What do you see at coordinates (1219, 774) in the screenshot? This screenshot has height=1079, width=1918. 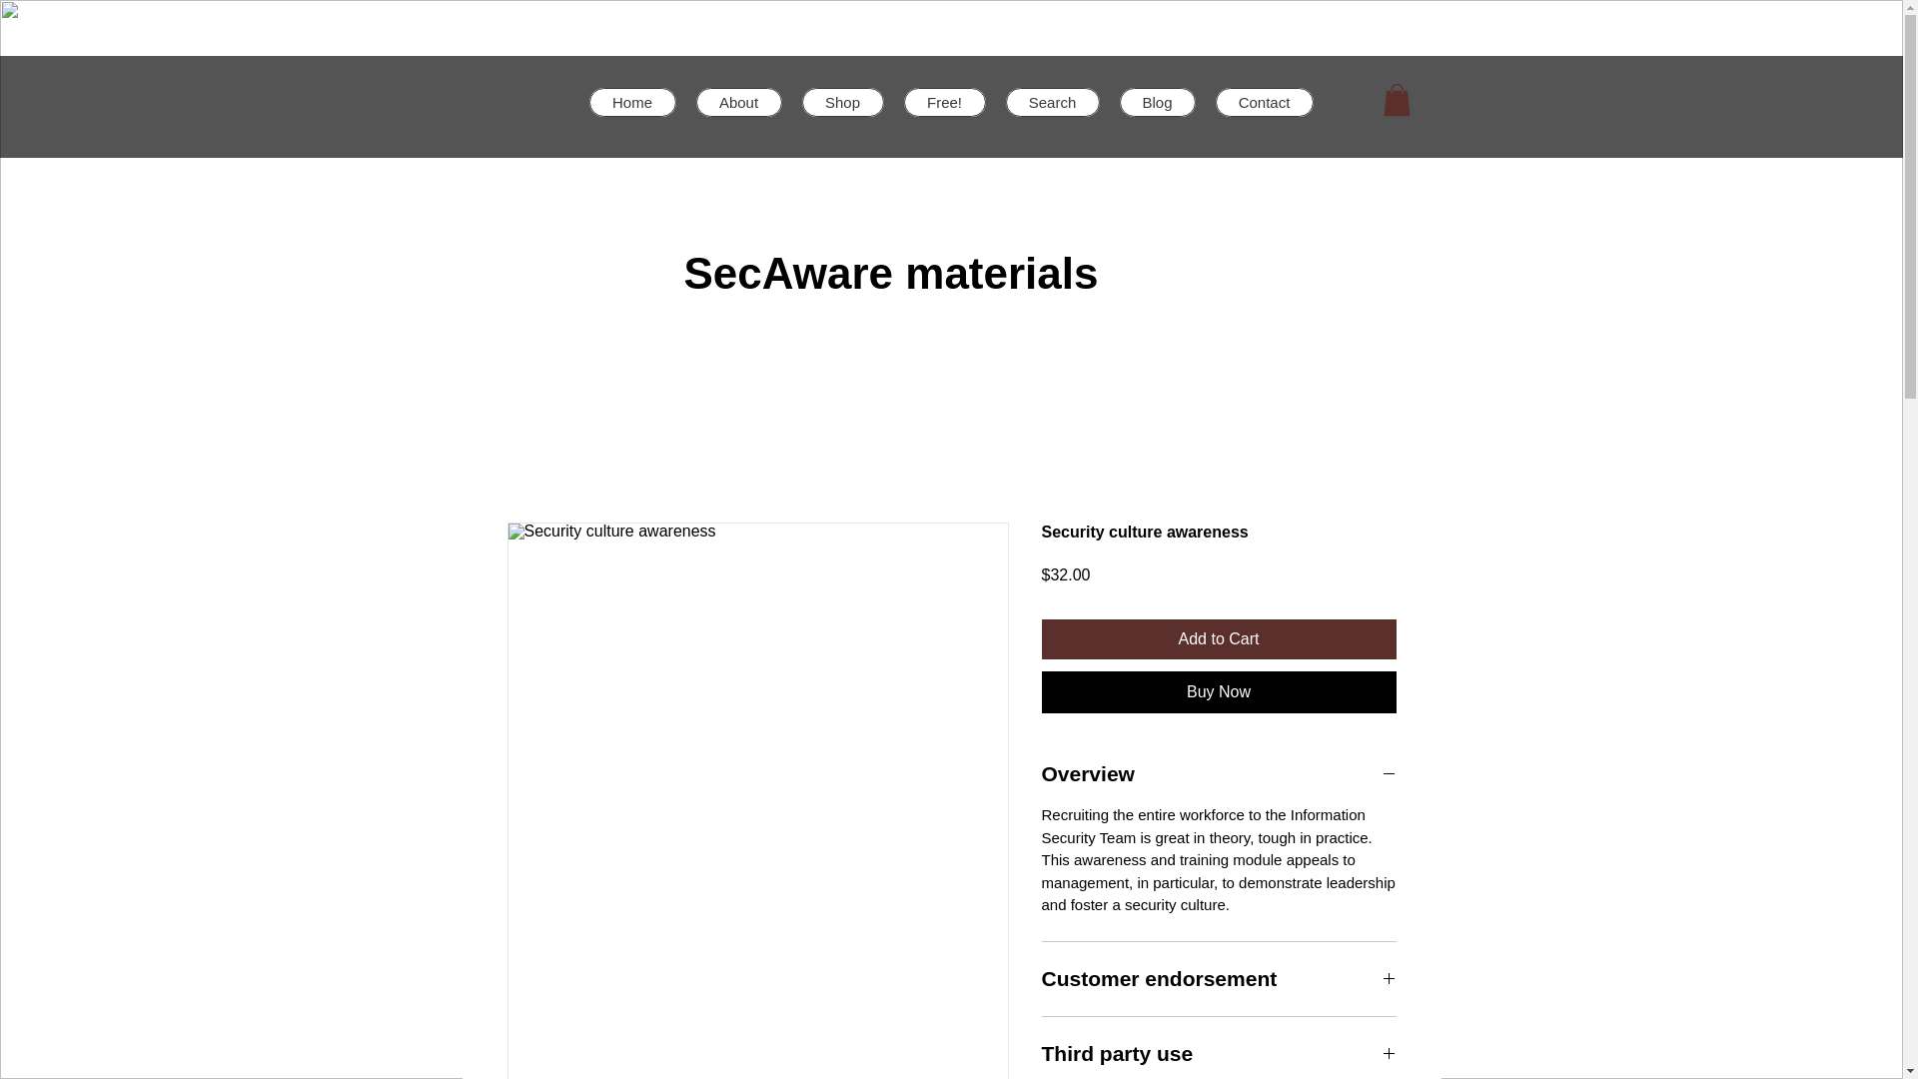 I see `Overview` at bounding box center [1219, 774].